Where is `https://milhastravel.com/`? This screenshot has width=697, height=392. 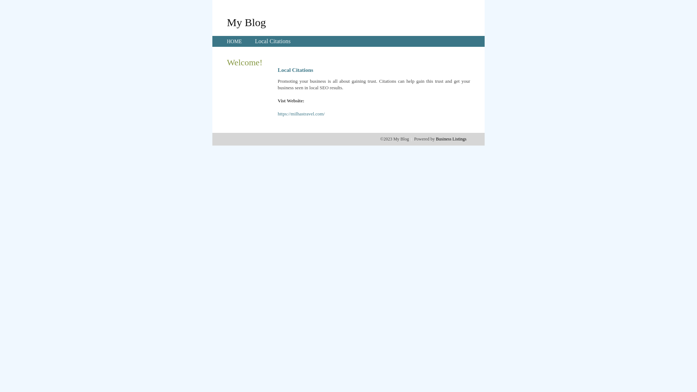 https://milhastravel.com/ is located at coordinates (301, 114).